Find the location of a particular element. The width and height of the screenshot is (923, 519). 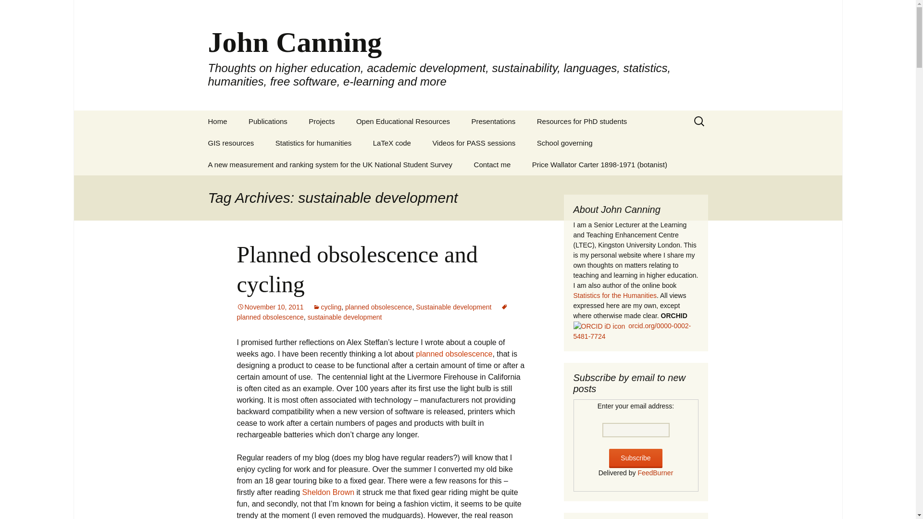

Projects is located at coordinates (322, 121).